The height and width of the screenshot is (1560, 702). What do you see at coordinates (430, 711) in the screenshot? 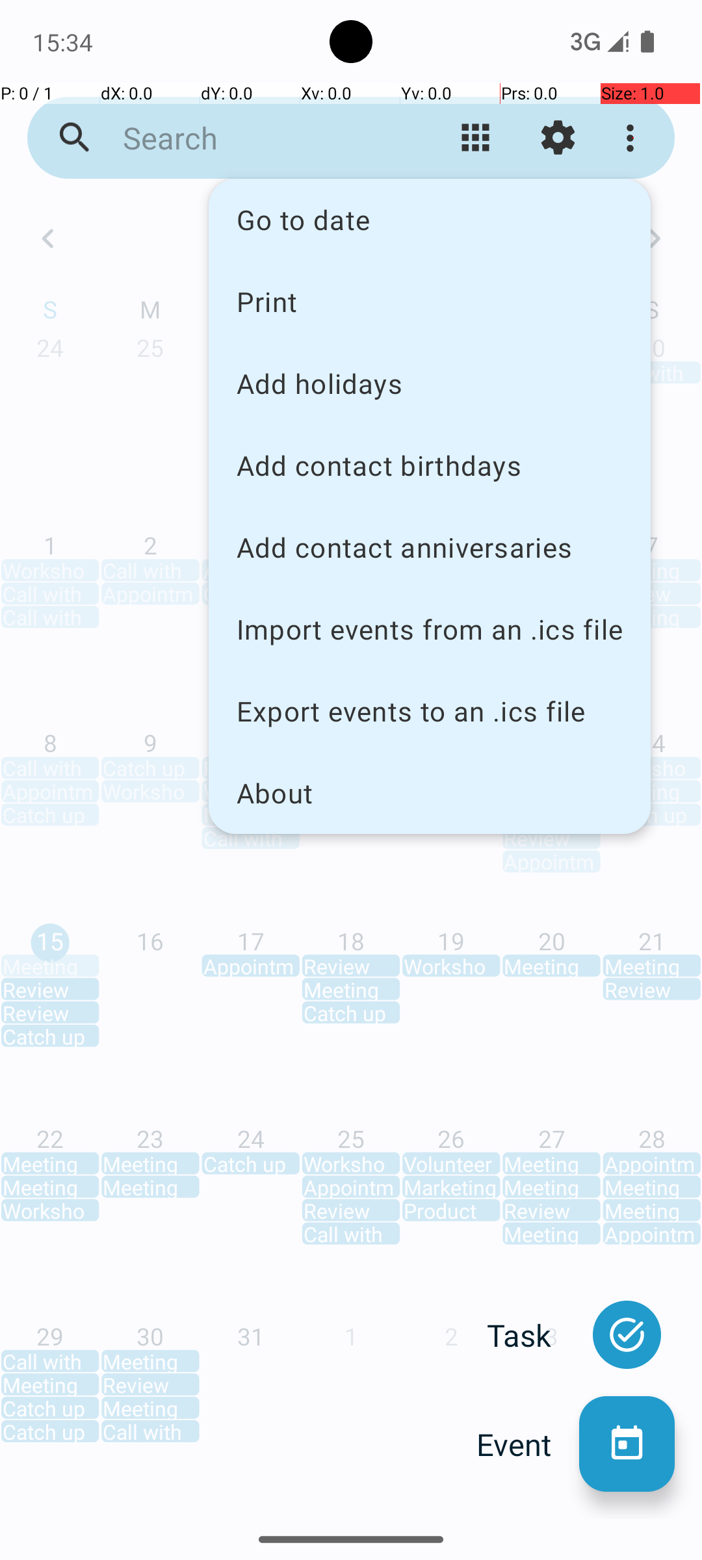
I see `Export events to an .ics file` at bounding box center [430, 711].